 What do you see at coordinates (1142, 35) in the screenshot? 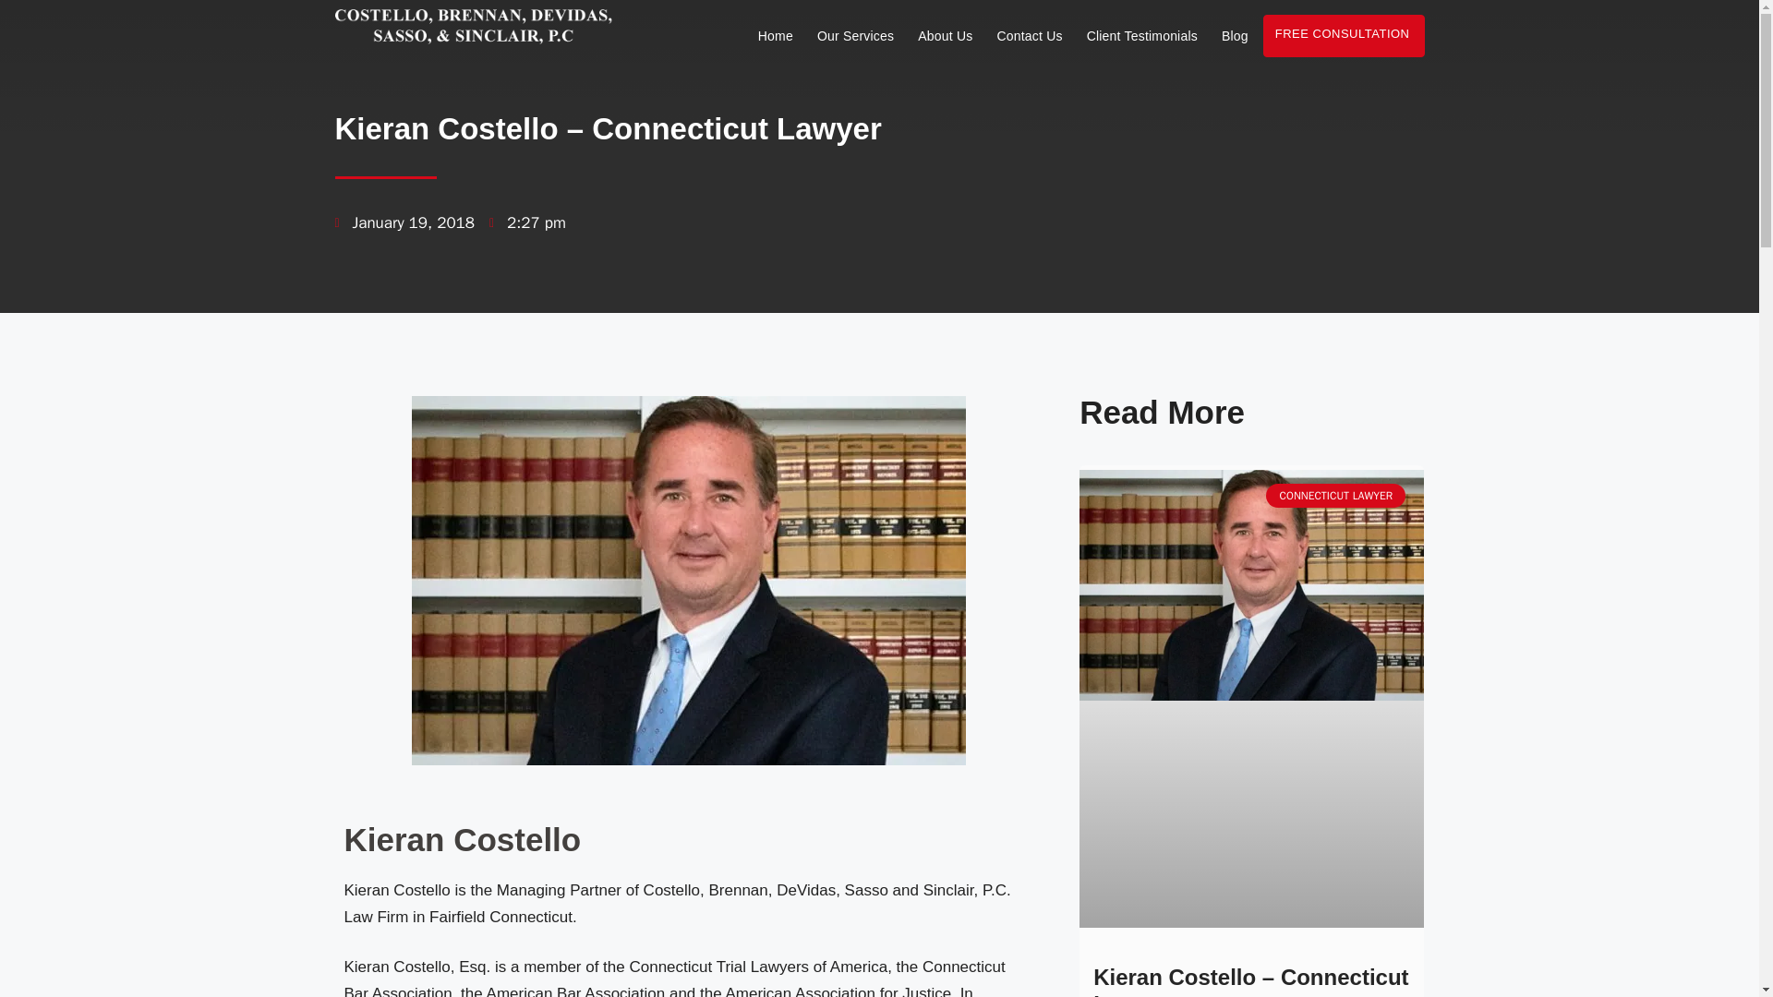
I see `Client Testimonials` at bounding box center [1142, 35].